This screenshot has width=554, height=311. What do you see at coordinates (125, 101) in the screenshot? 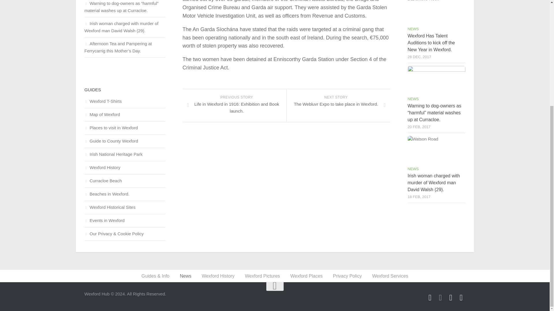
I see `Beaches in Wexford.` at bounding box center [125, 101].